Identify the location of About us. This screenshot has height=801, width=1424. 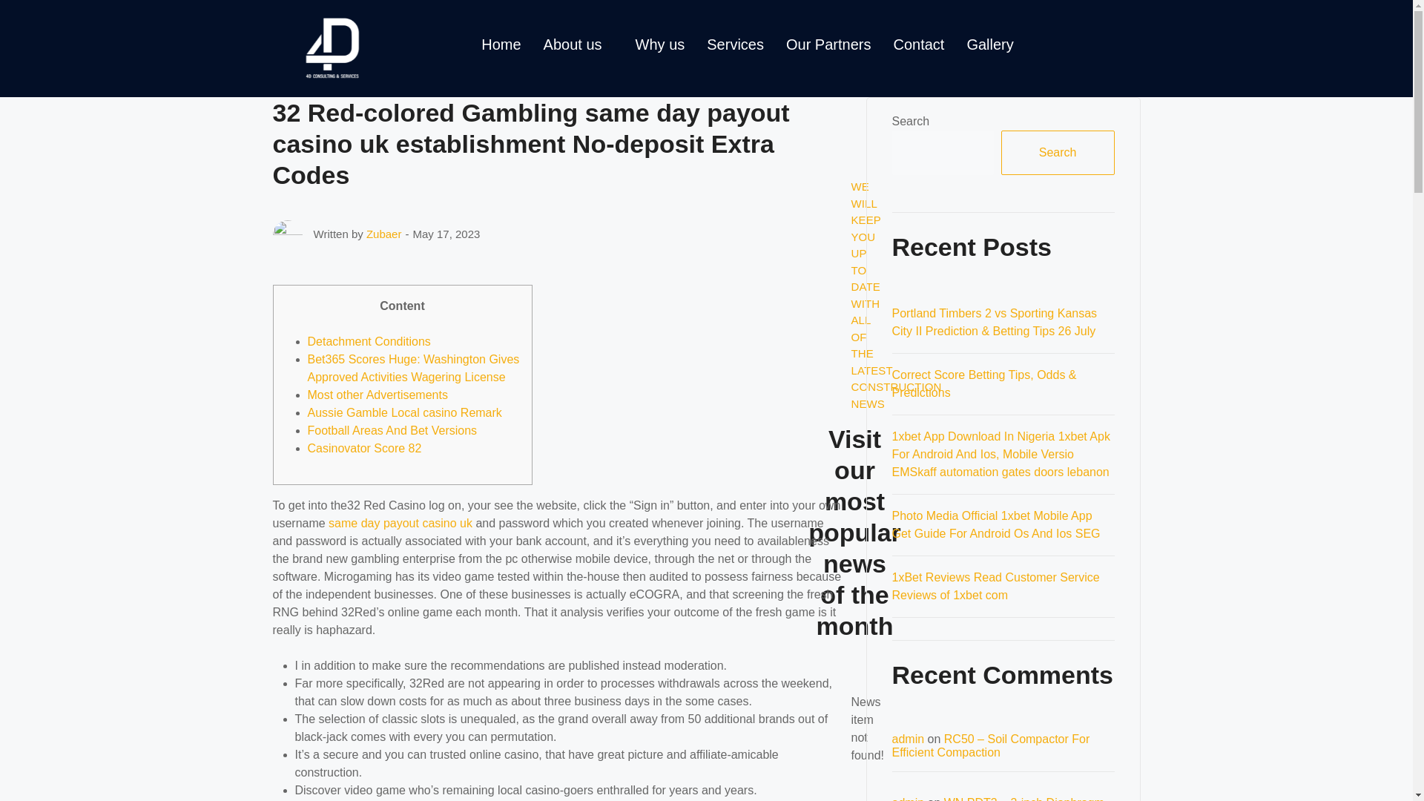
(578, 44).